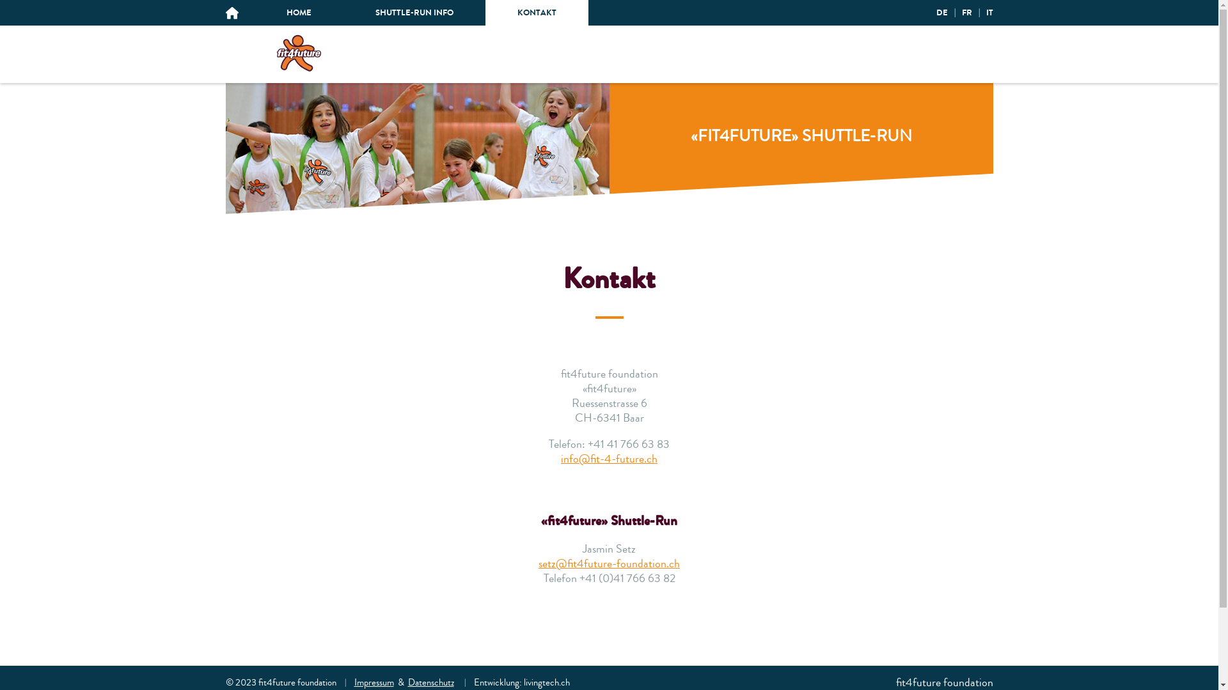 This screenshot has width=1228, height=690. What do you see at coordinates (431, 682) in the screenshot?
I see `Datenschutz` at bounding box center [431, 682].